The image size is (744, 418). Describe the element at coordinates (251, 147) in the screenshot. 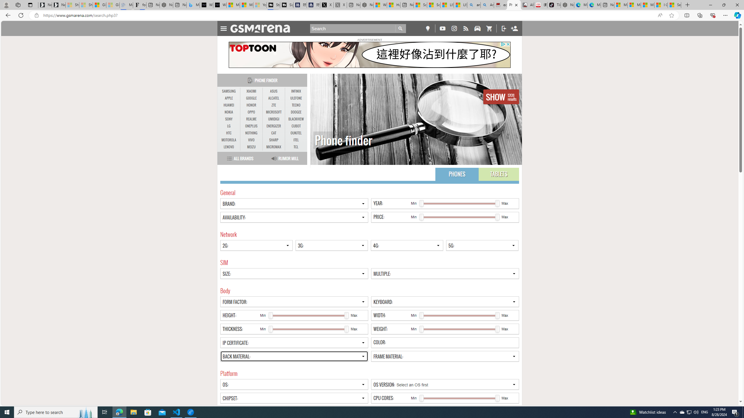

I see `MEIZU` at that location.